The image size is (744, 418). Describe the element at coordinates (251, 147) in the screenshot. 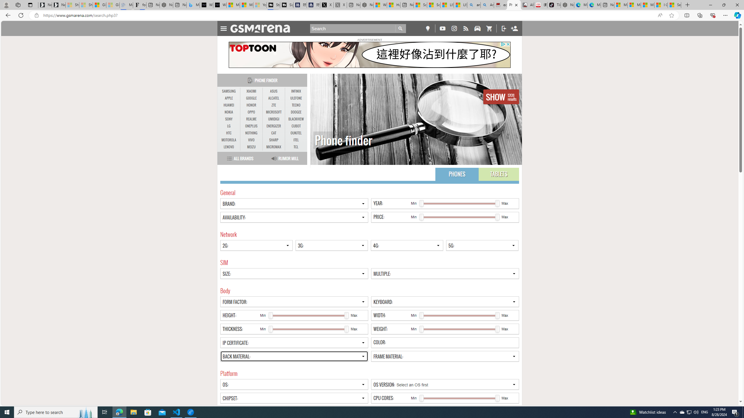

I see `MEIZU` at that location.